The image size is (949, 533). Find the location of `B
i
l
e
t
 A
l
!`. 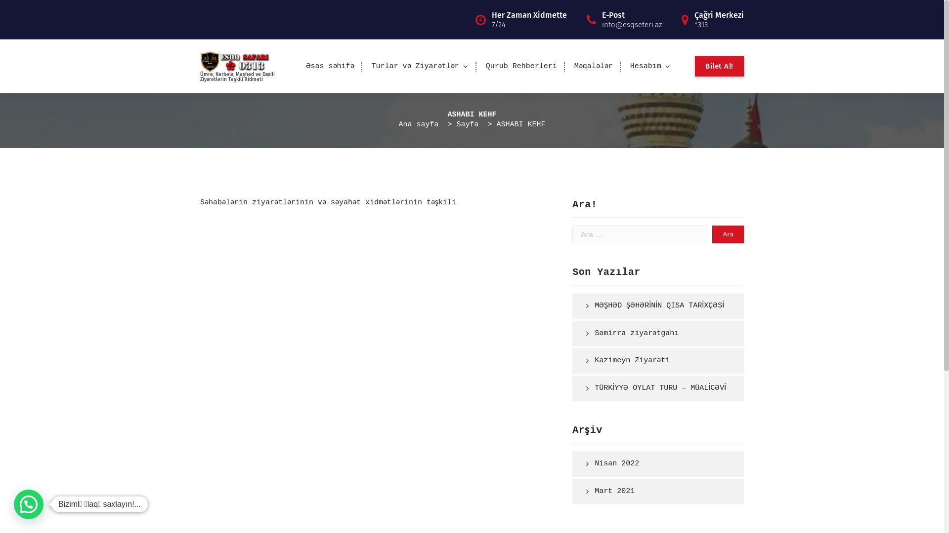

B
i
l
e
t
 A
l
! is located at coordinates (720, 66).